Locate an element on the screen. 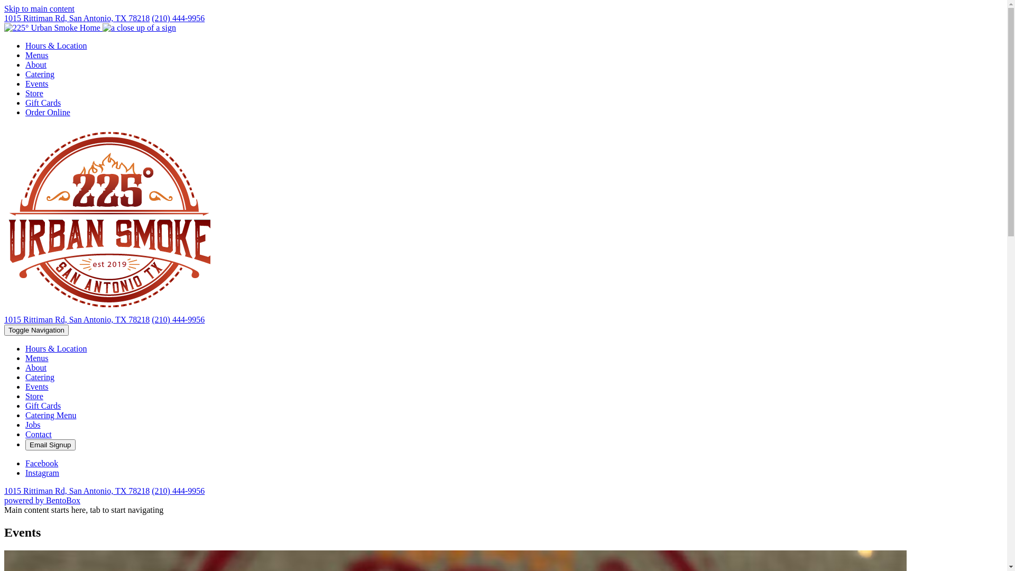 This screenshot has height=571, width=1015. Contact is located at coordinates (39, 435).